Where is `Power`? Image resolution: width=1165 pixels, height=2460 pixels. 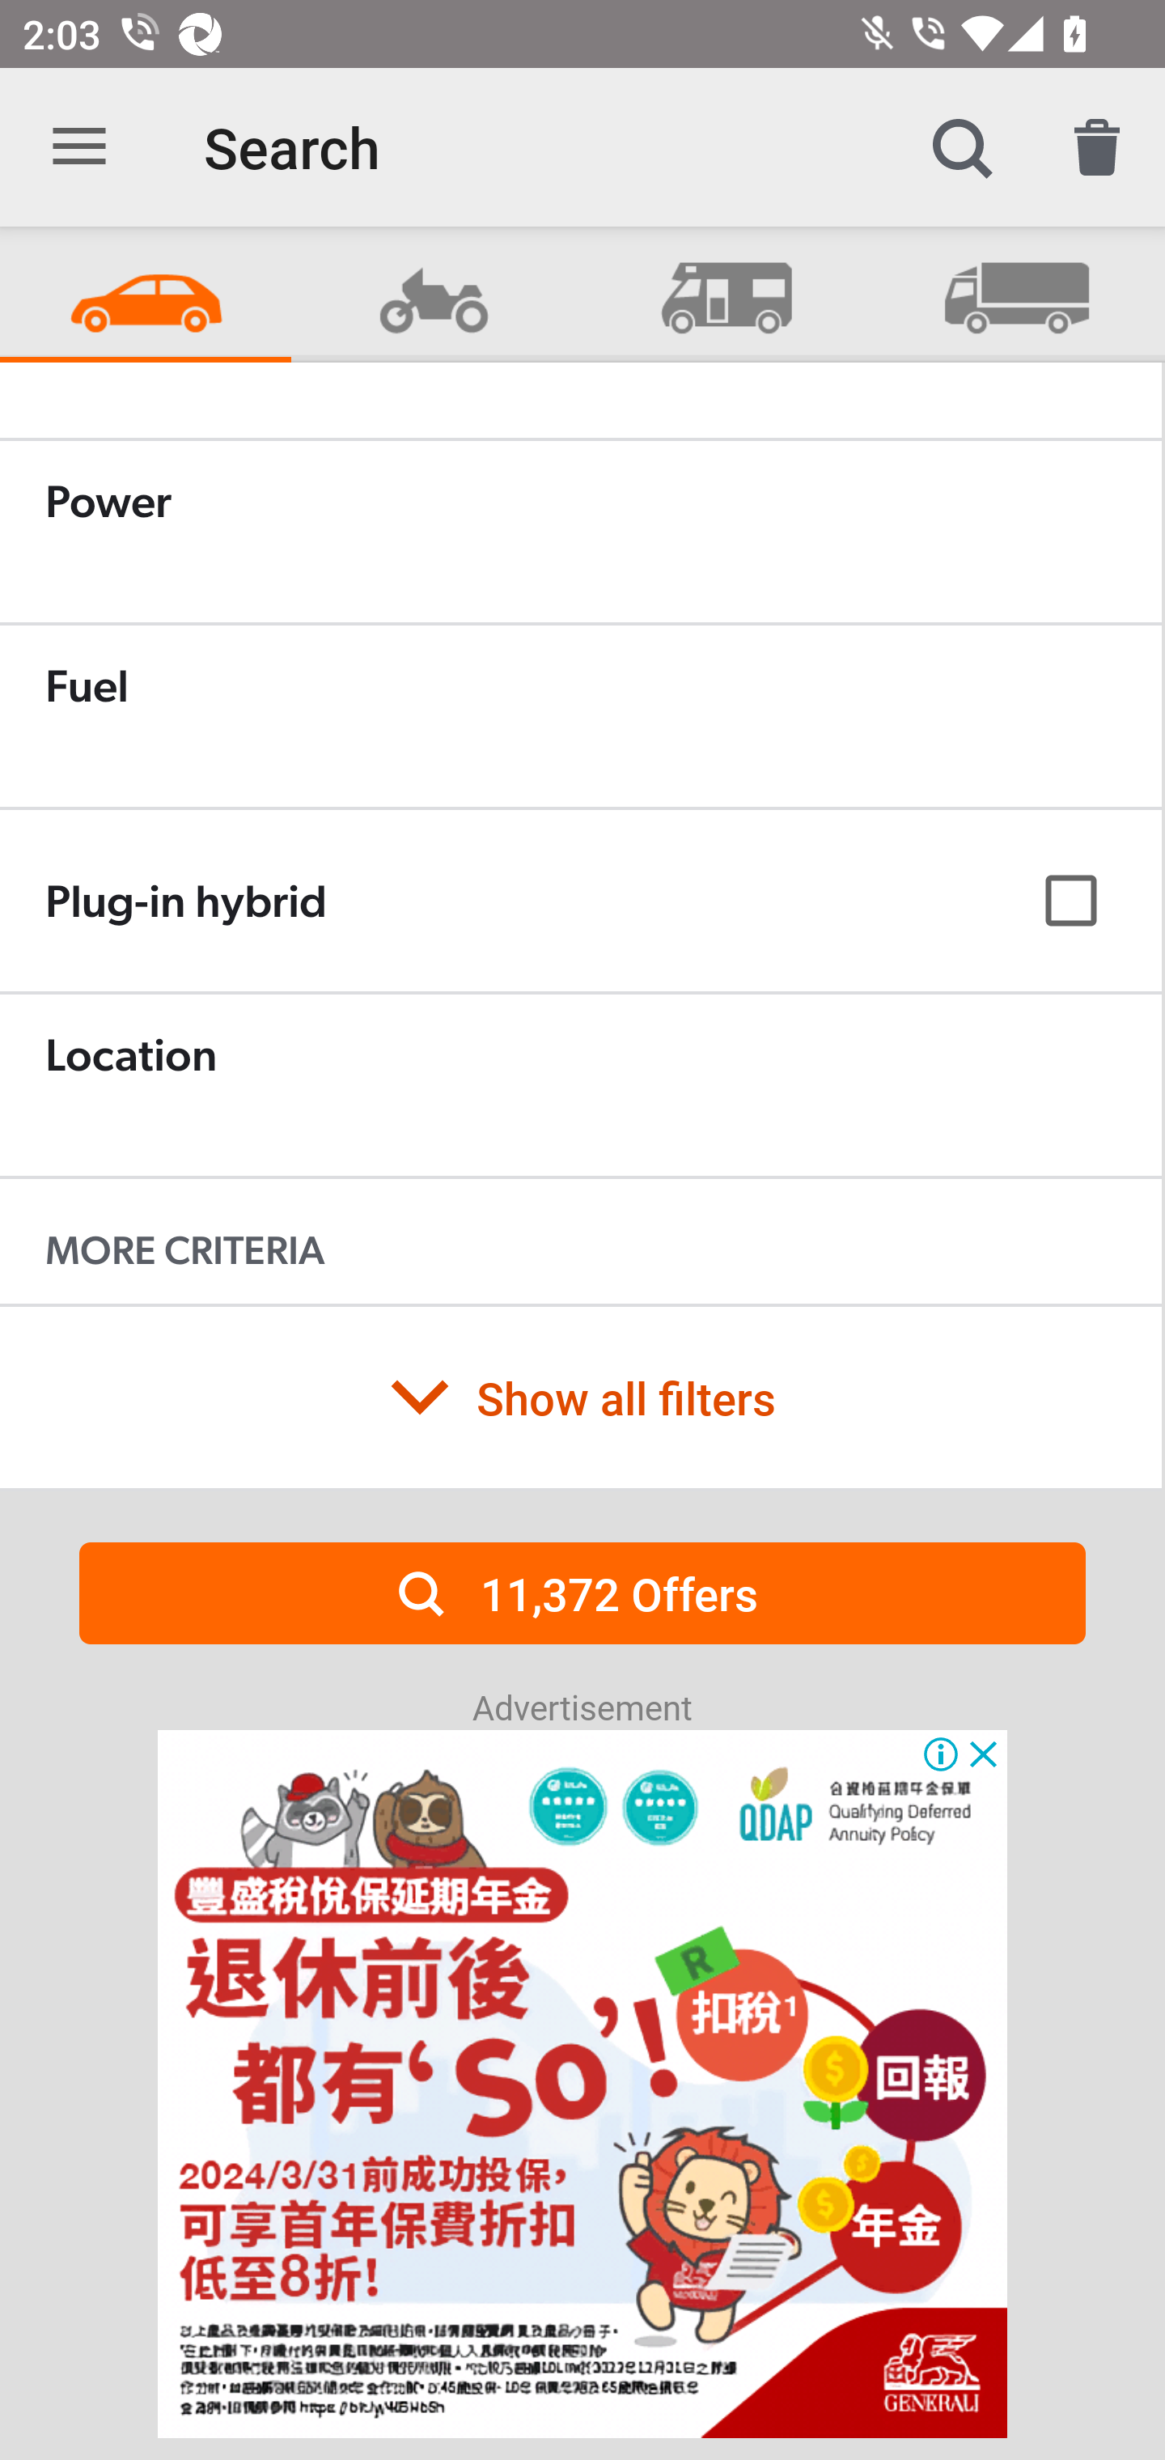
Power is located at coordinates (581, 531).